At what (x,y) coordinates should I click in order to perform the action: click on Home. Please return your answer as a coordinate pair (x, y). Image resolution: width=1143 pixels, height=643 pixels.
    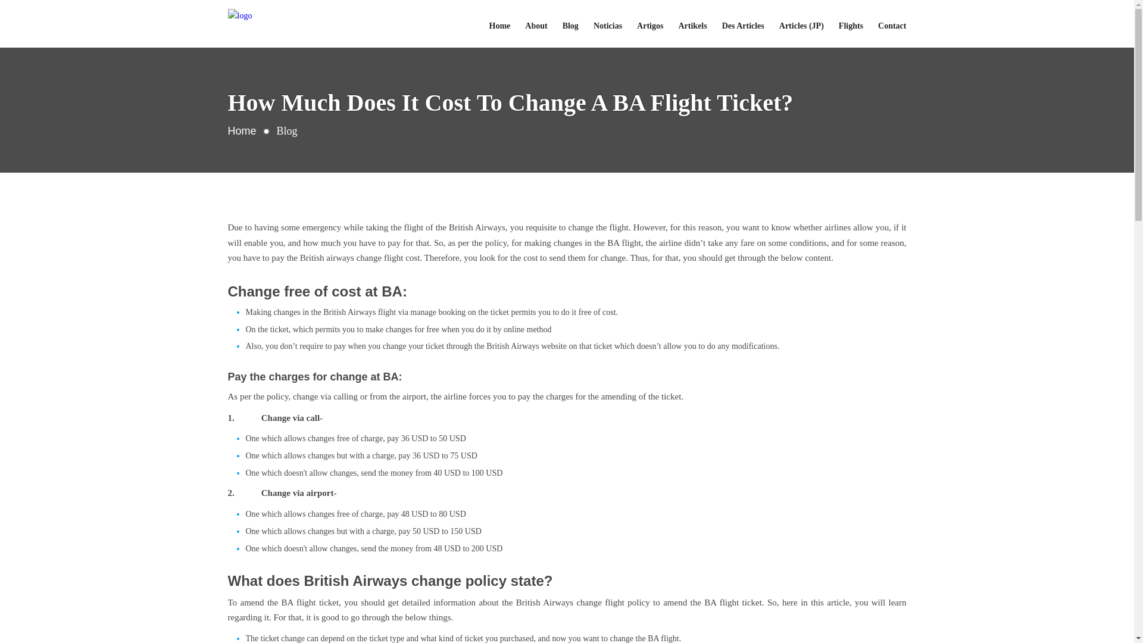
    Looking at the image, I should click on (500, 26).